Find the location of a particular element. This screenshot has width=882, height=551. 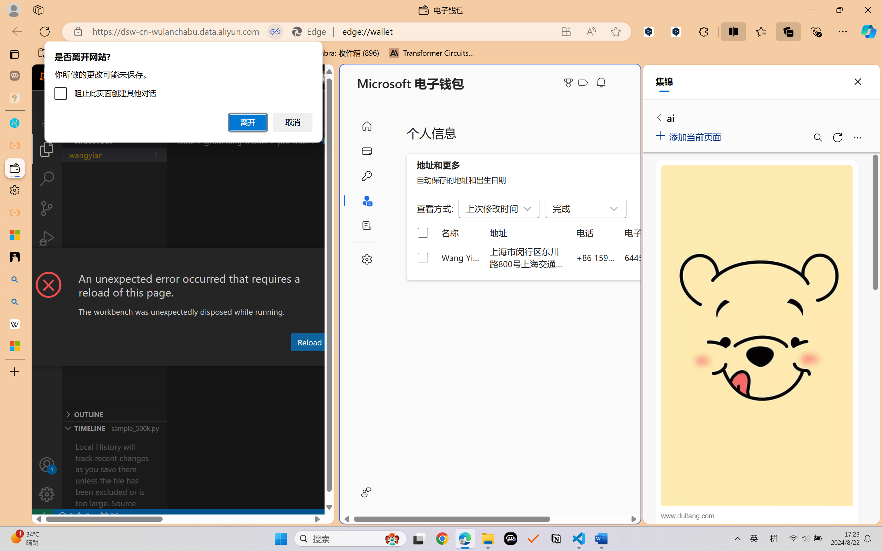

Debug Console (Ctrl+Shift+Y) is located at coordinates (294, 359).